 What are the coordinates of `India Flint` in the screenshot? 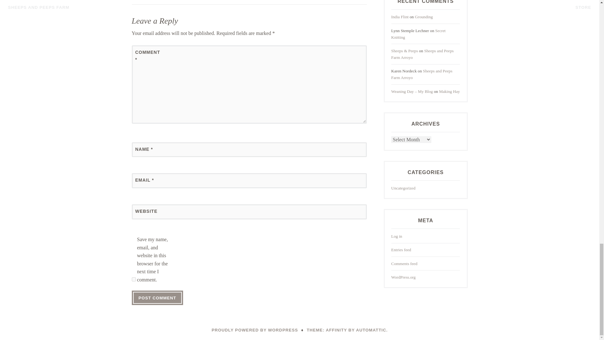 It's located at (400, 17).